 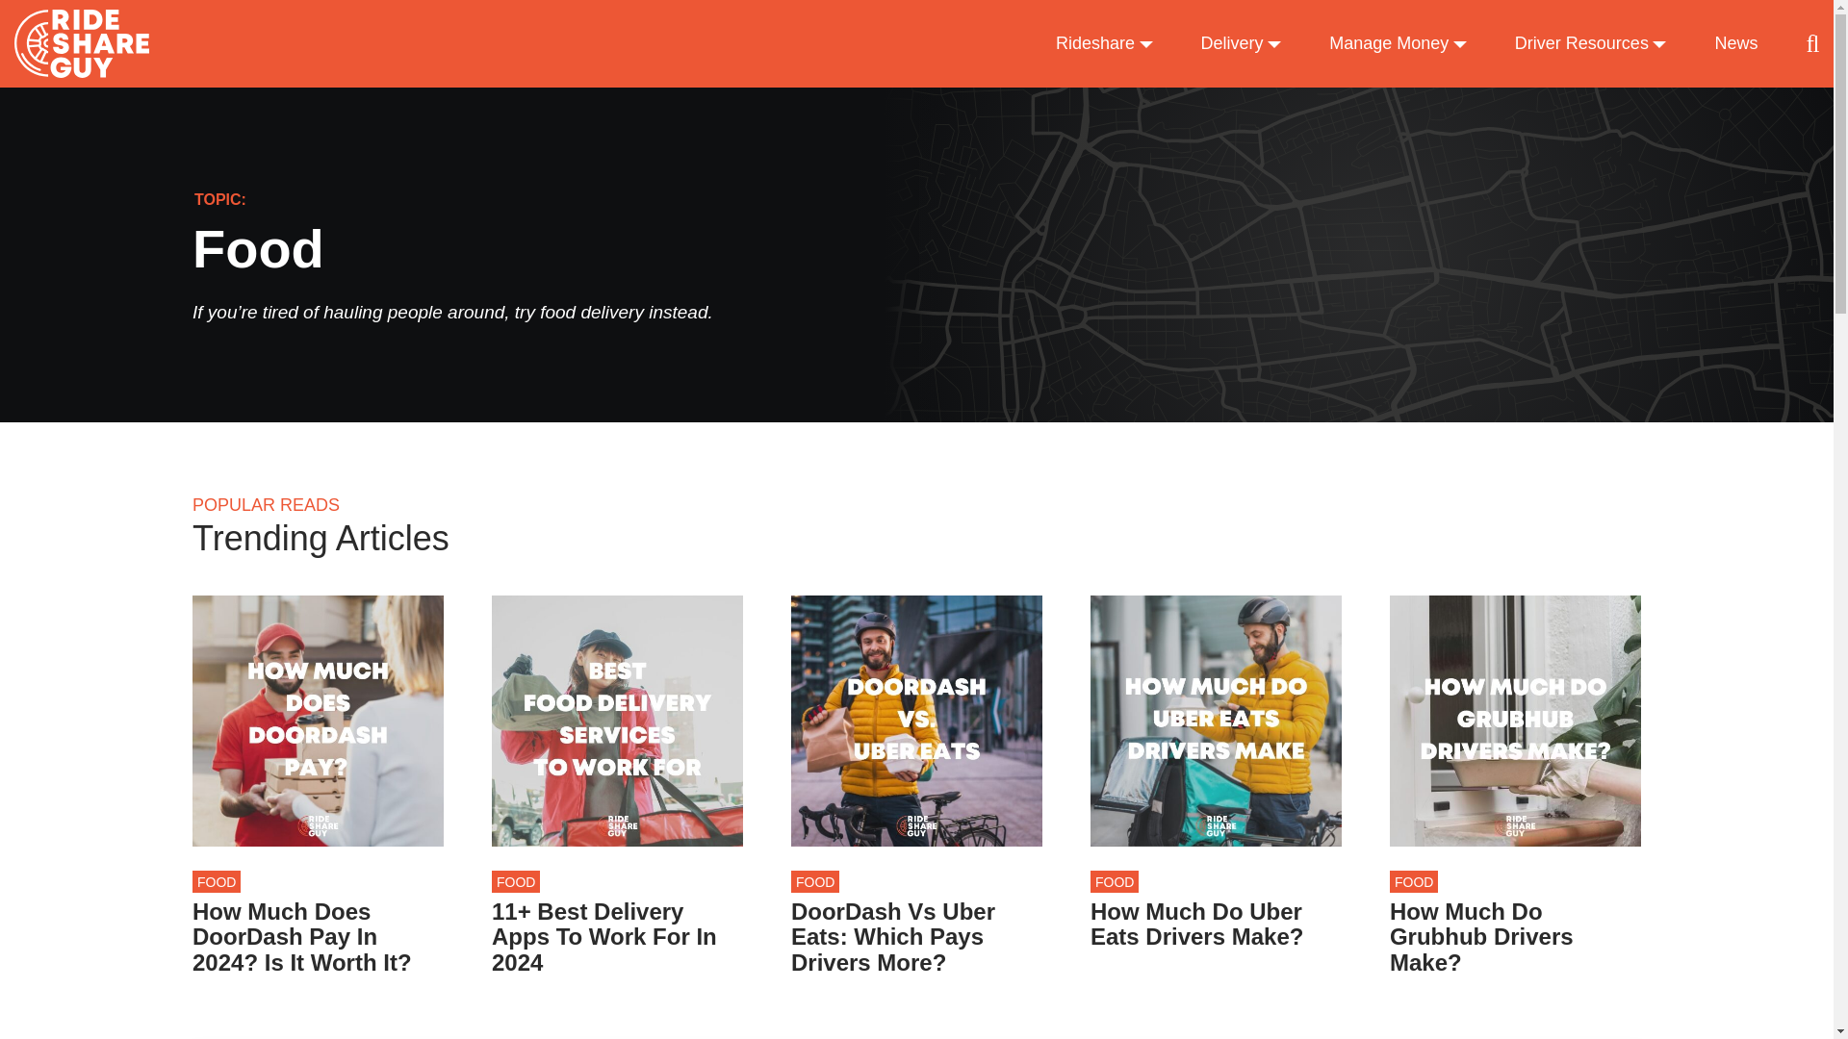 I want to click on Rideshare, so click(x=1104, y=44).